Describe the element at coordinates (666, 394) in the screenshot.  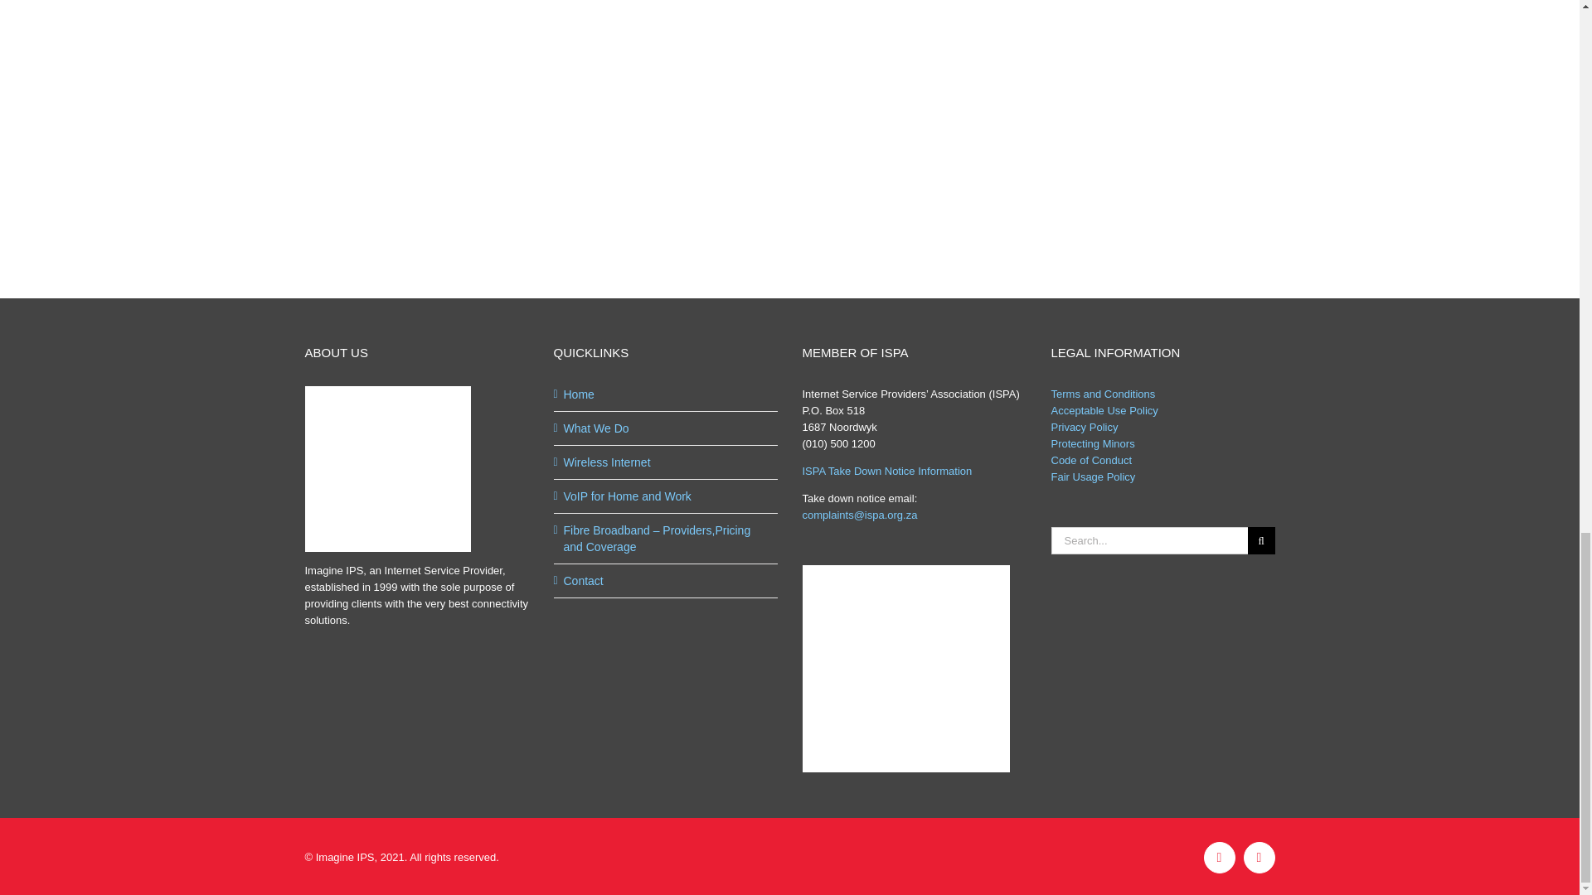
I see `Home` at that location.